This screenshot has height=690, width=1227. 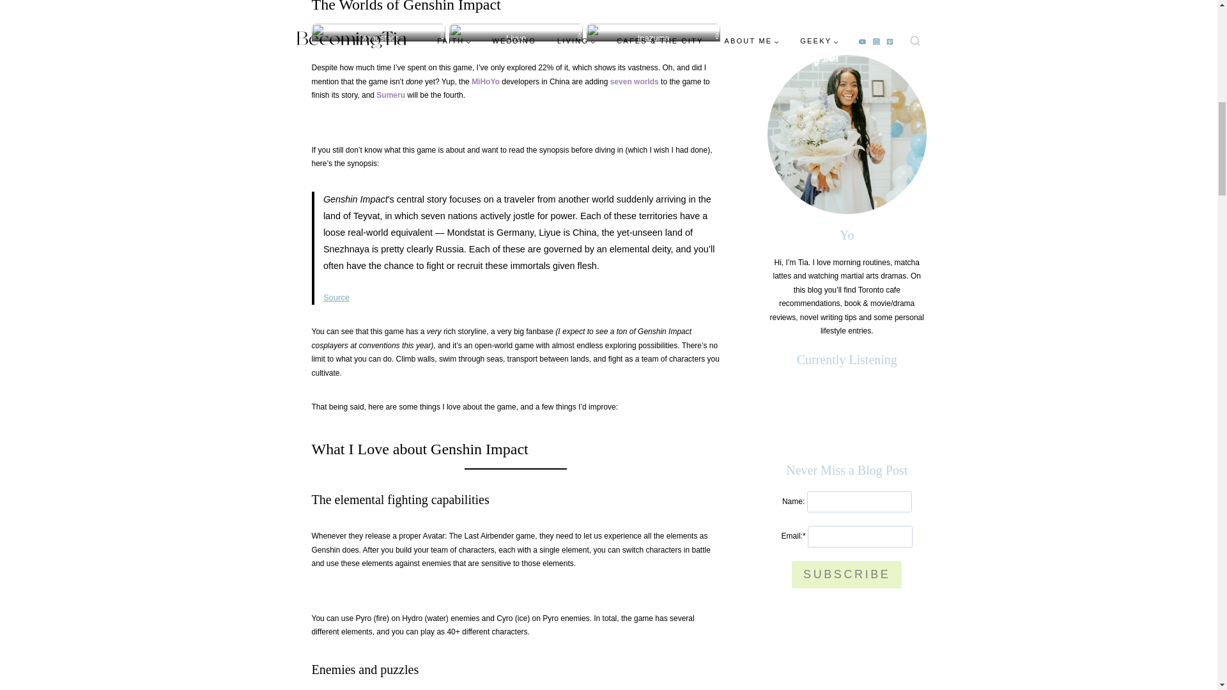 I want to click on Source, so click(x=336, y=297).